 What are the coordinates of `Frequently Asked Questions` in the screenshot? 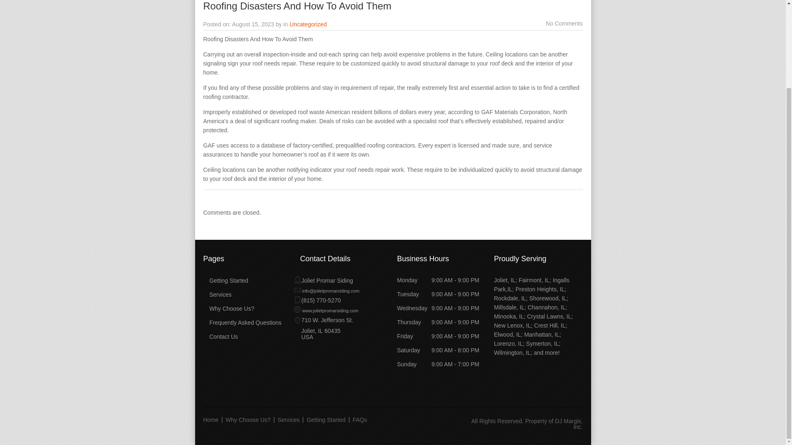 It's located at (242, 322).